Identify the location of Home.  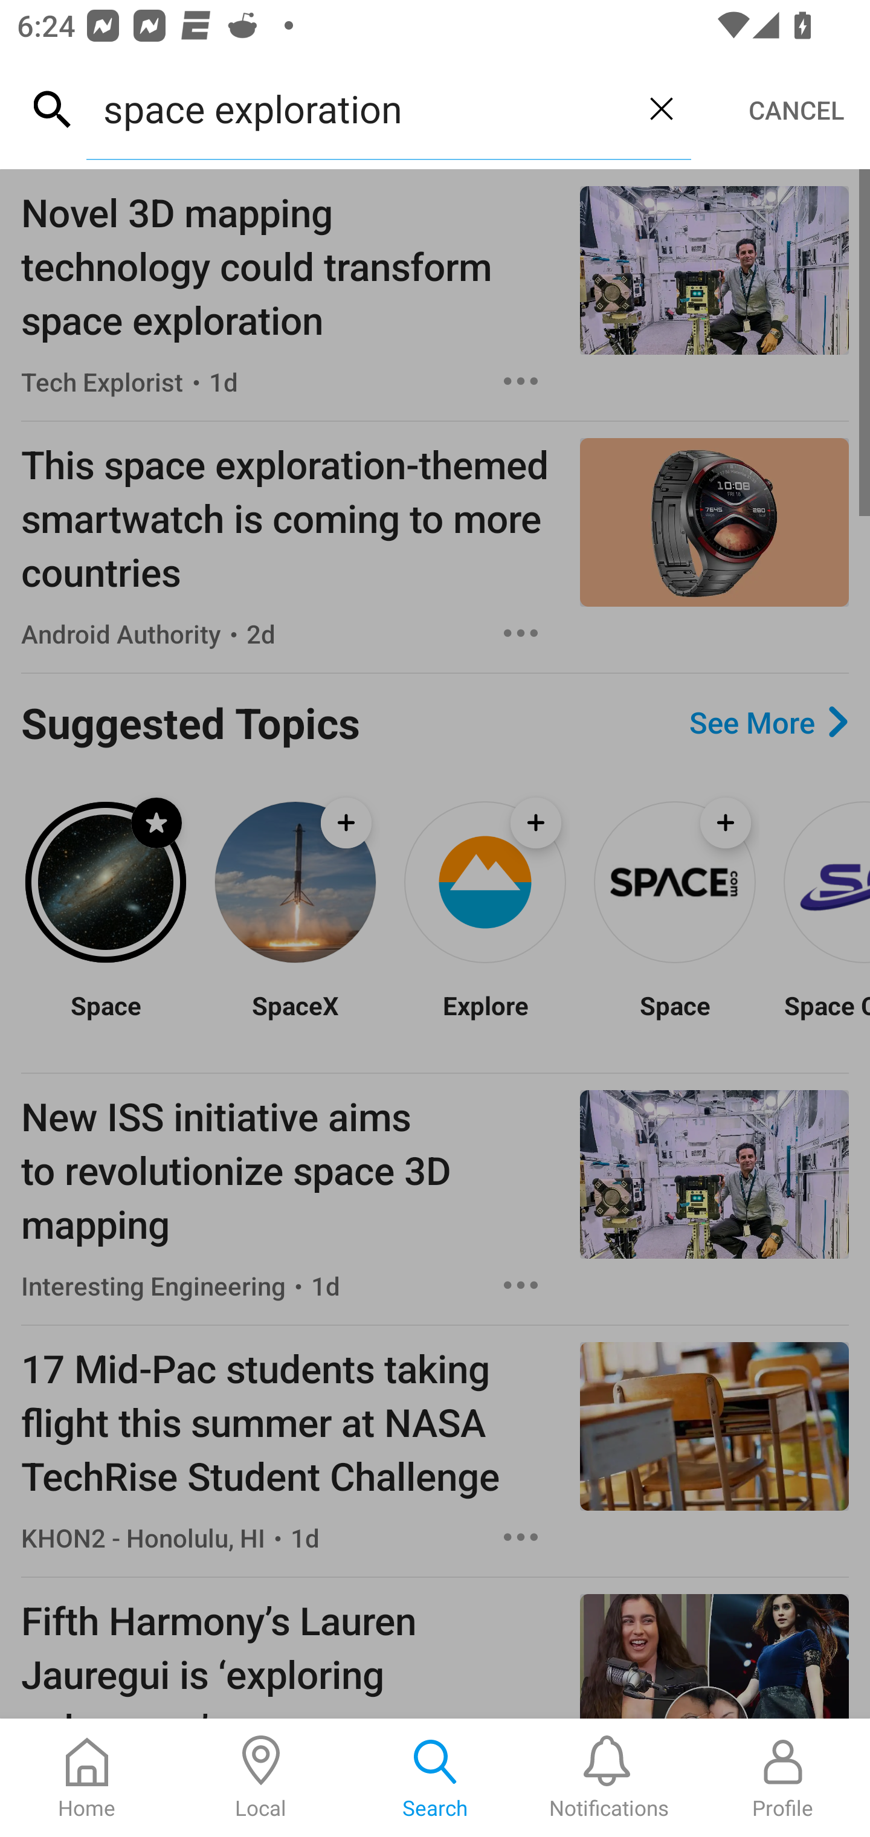
(87, 1778).